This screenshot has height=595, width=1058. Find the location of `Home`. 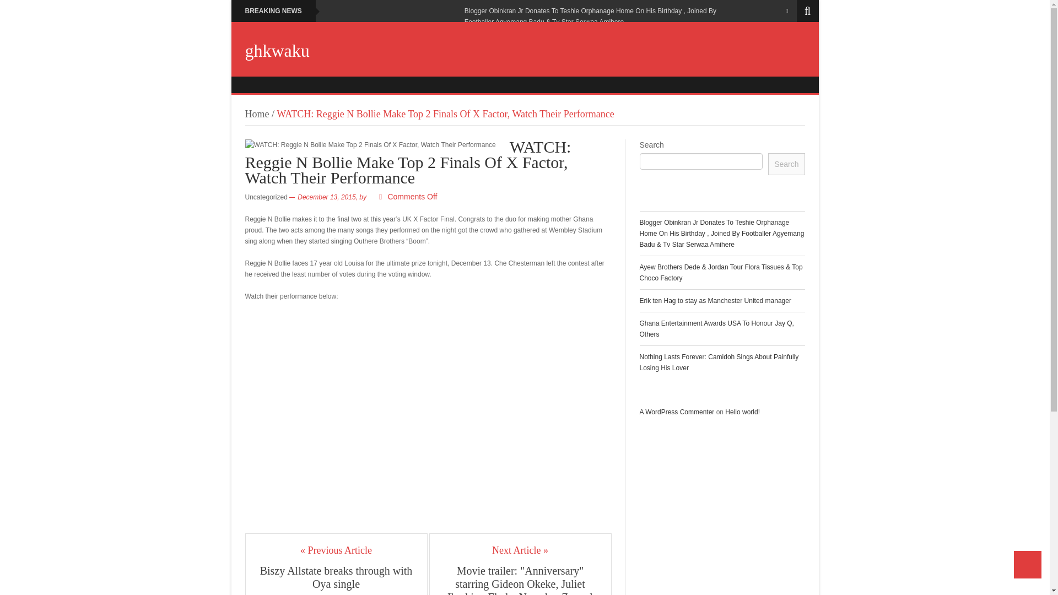

Home is located at coordinates (256, 113).